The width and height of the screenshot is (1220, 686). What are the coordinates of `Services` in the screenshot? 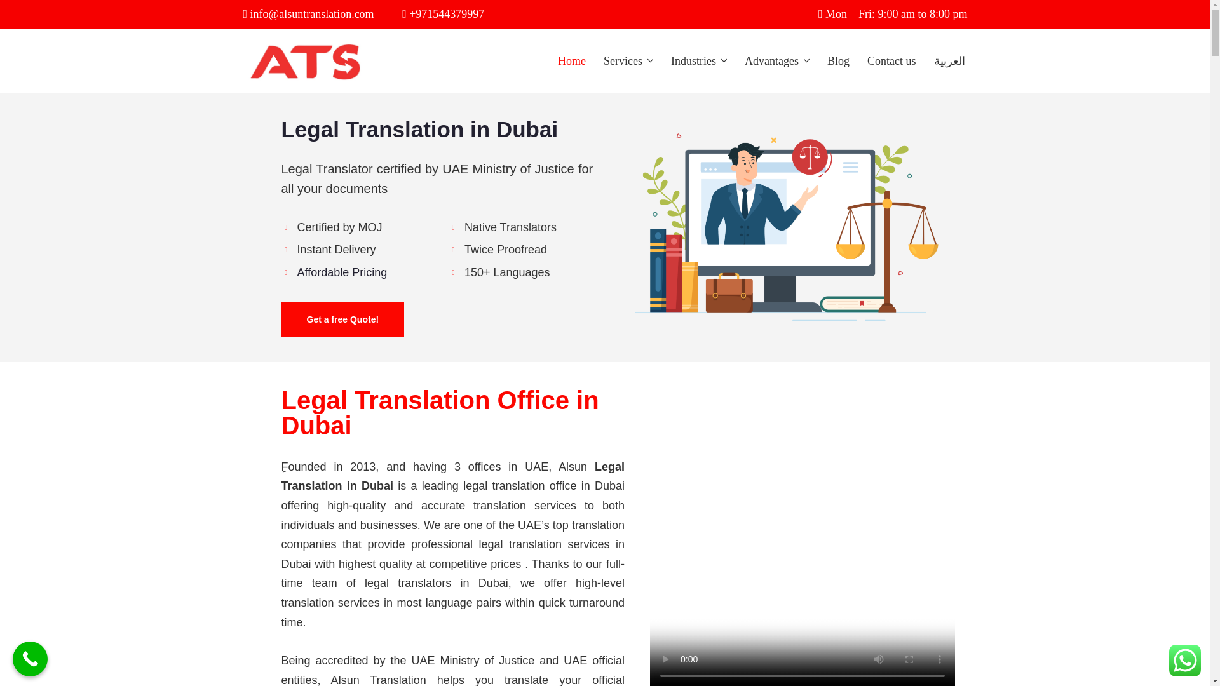 It's located at (623, 61).